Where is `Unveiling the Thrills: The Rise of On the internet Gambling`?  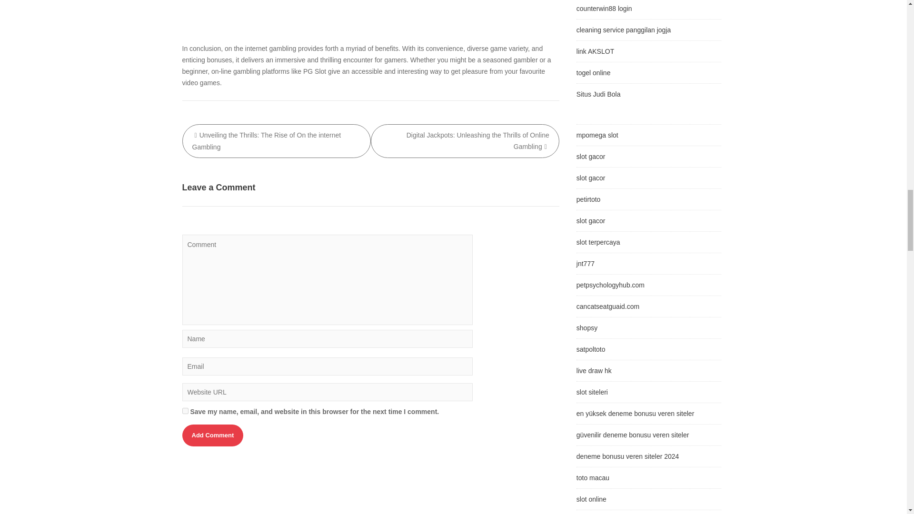 Unveiling the Thrills: The Rise of On the internet Gambling is located at coordinates (276, 141).